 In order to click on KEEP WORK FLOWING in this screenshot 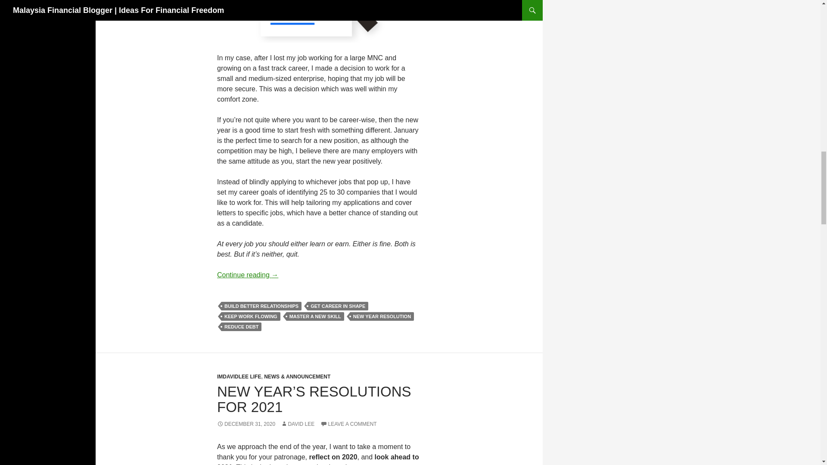, I will do `click(251, 316)`.